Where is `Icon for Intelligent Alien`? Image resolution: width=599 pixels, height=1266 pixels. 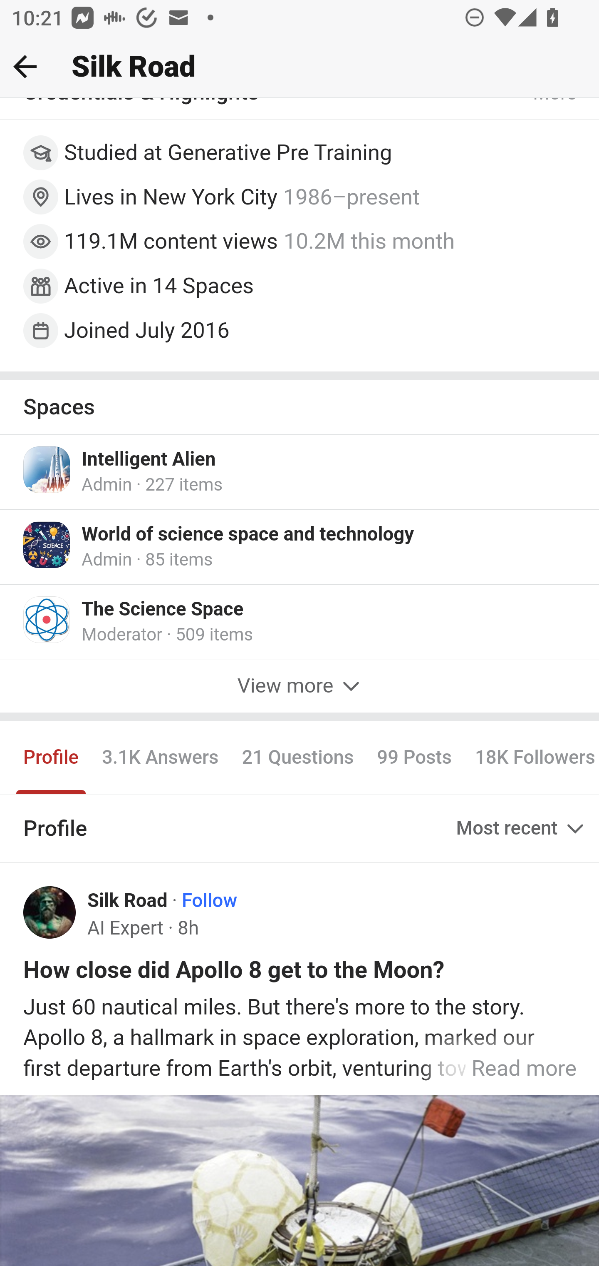
Icon for Intelligent Alien is located at coordinates (47, 471).